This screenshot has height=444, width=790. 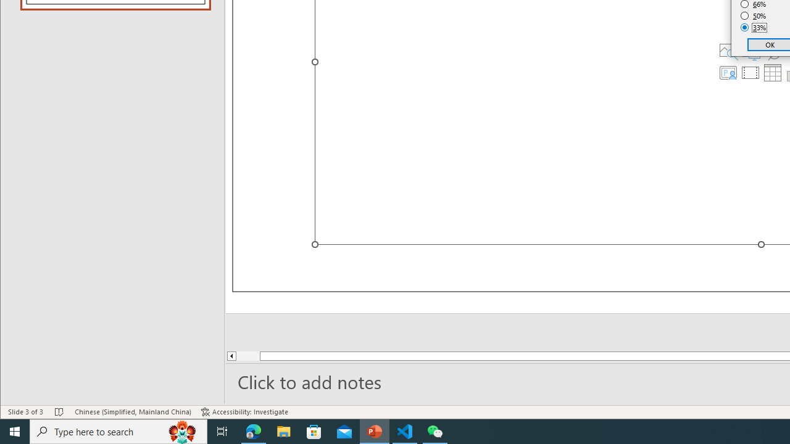 What do you see at coordinates (750, 73) in the screenshot?
I see `Insert Video` at bounding box center [750, 73].